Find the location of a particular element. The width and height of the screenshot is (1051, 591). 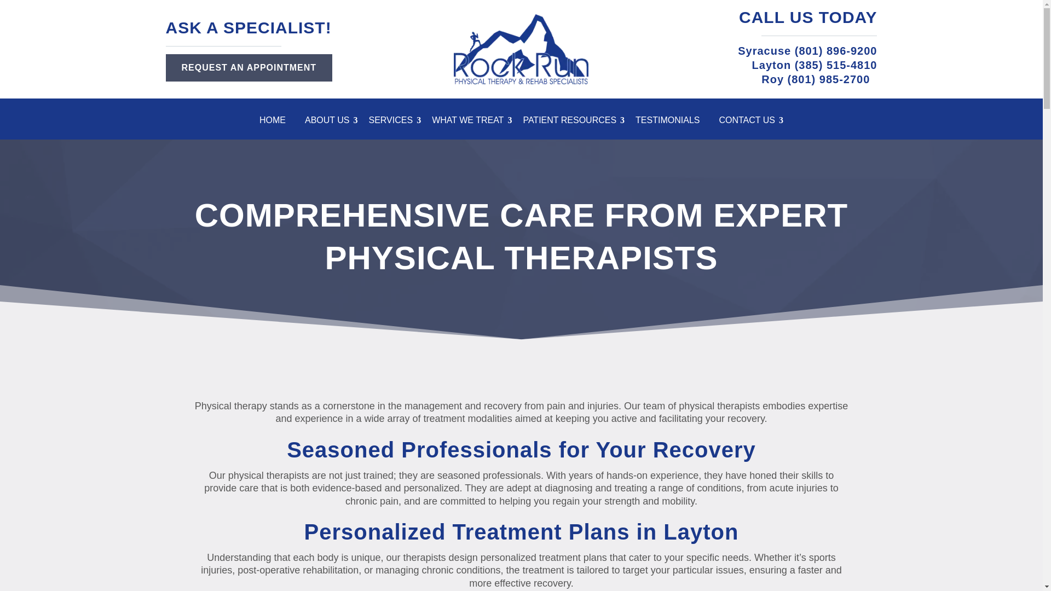

ABOUT US is located at coordinates (331, 123).